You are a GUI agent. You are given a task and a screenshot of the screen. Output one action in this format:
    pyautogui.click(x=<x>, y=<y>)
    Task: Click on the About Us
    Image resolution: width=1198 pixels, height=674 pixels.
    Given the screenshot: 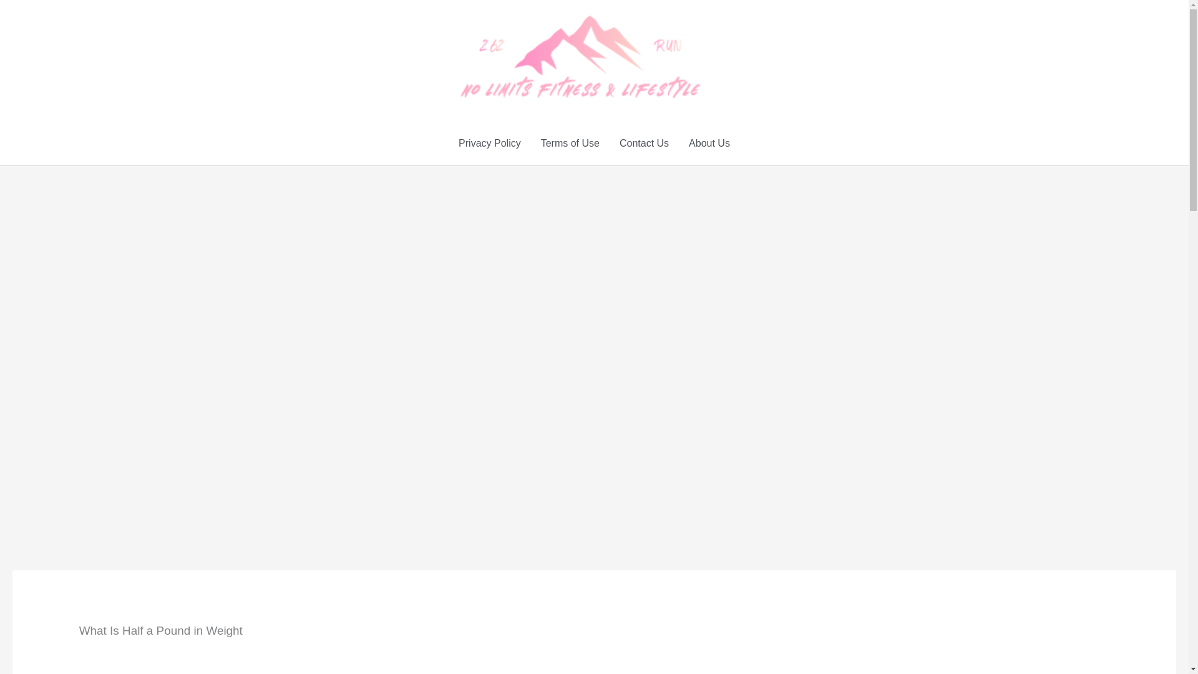 What is the action you would take?
    pyautogui.click(x=709, y=144)
    